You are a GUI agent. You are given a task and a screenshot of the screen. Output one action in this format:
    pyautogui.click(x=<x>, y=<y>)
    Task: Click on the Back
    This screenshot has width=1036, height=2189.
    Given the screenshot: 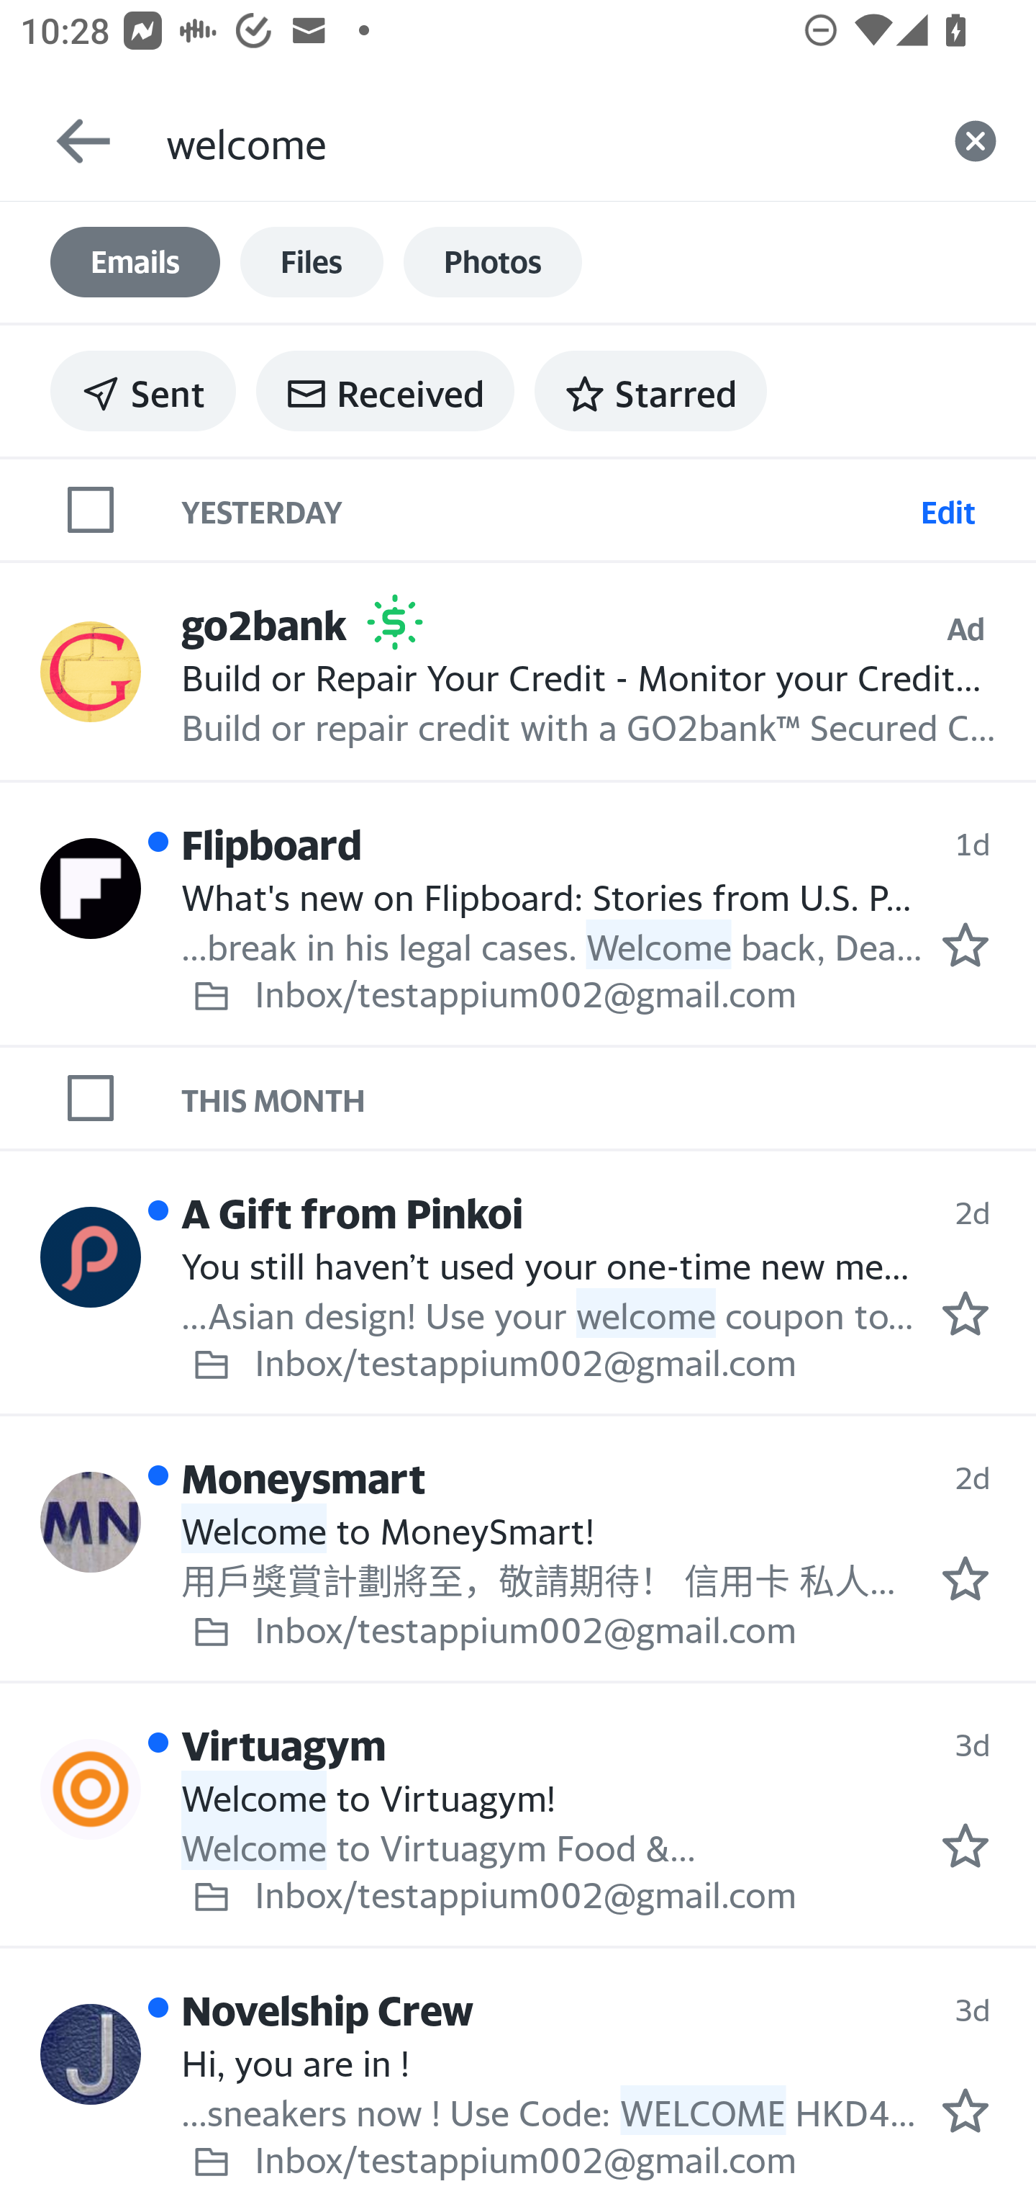 What is the action you would take?
    pyautogui.click(x=71, y=141)
    